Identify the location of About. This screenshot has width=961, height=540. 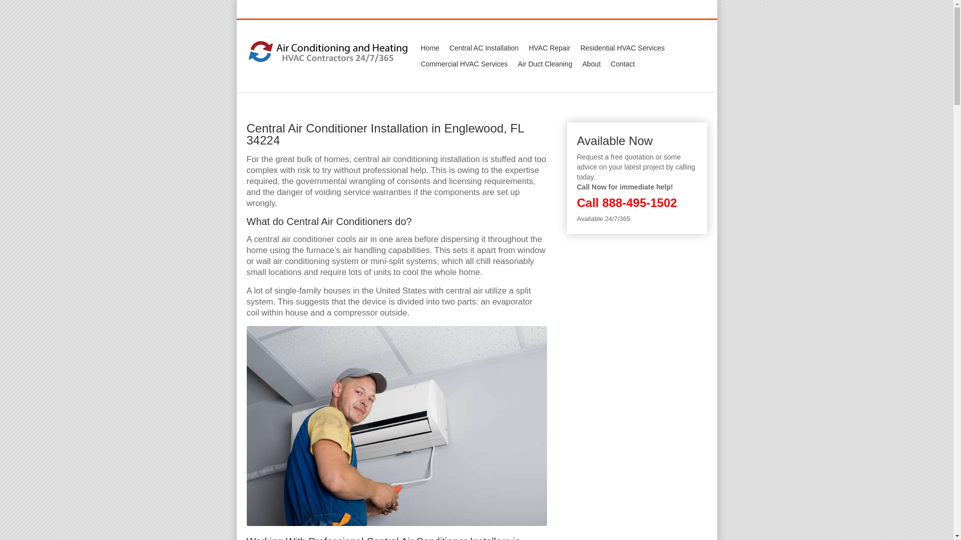
(591, 64).